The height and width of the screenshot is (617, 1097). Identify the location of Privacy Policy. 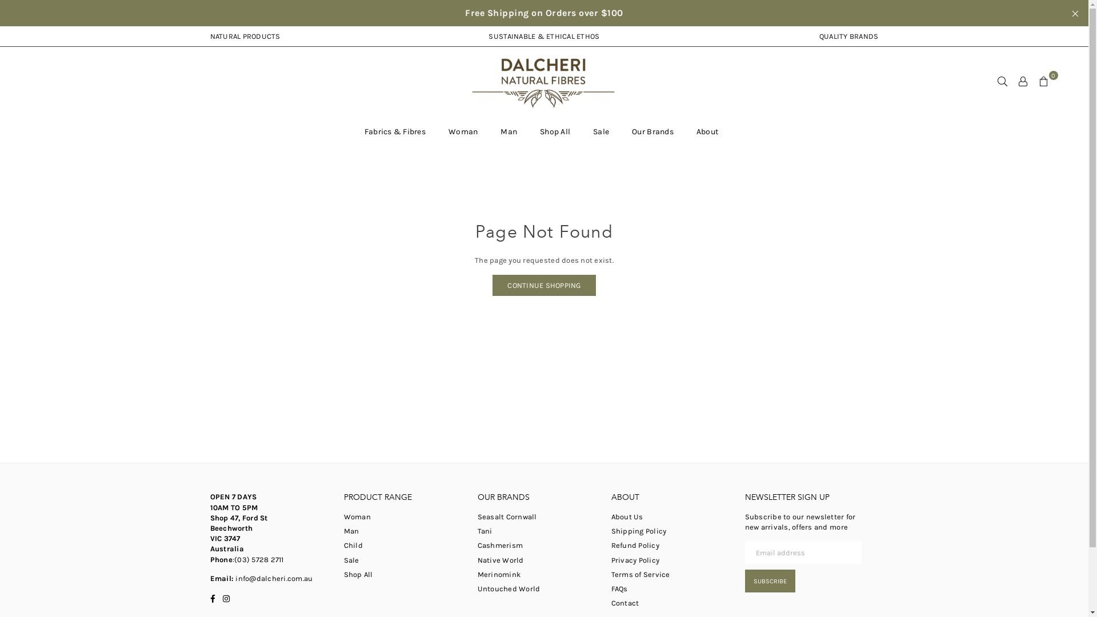
(635, 560).